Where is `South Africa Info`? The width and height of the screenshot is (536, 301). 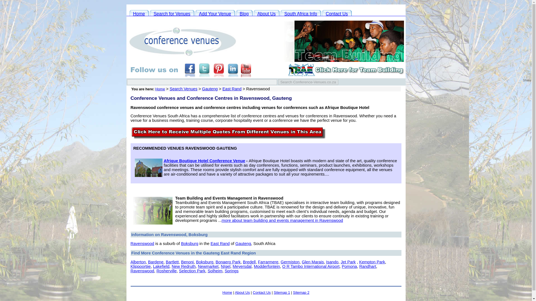 South Africa Info is located at coordinates (300, 13).